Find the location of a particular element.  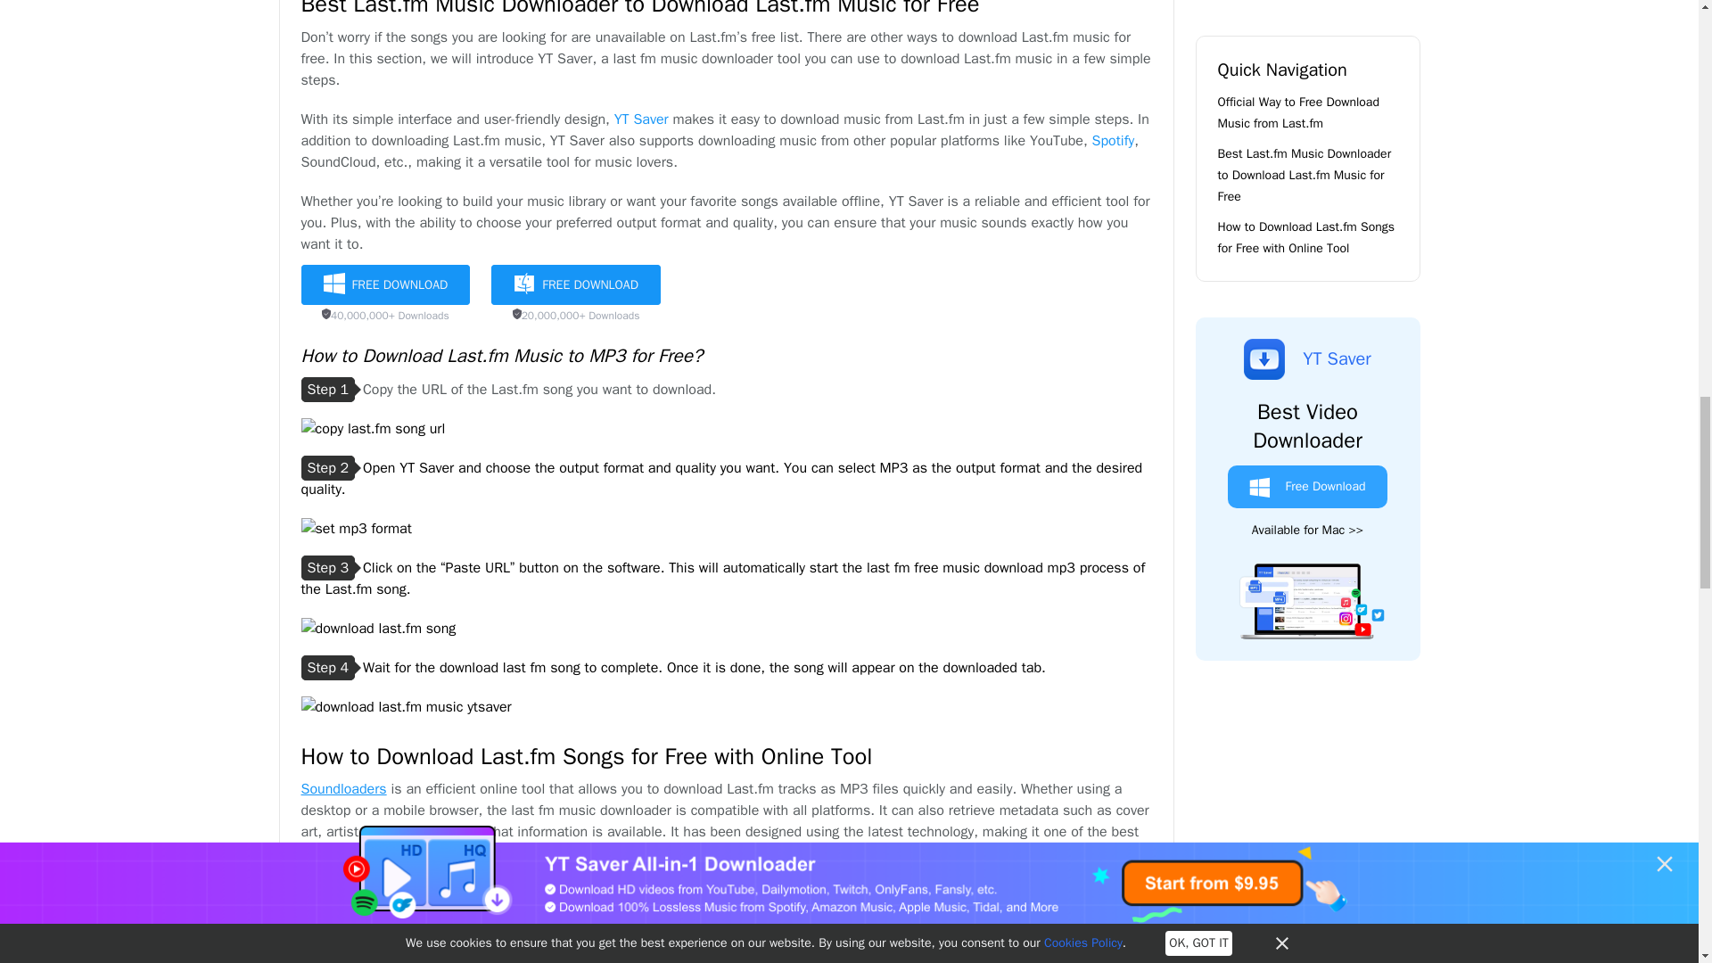

Soundloaders is located at coordinates (343, 788).